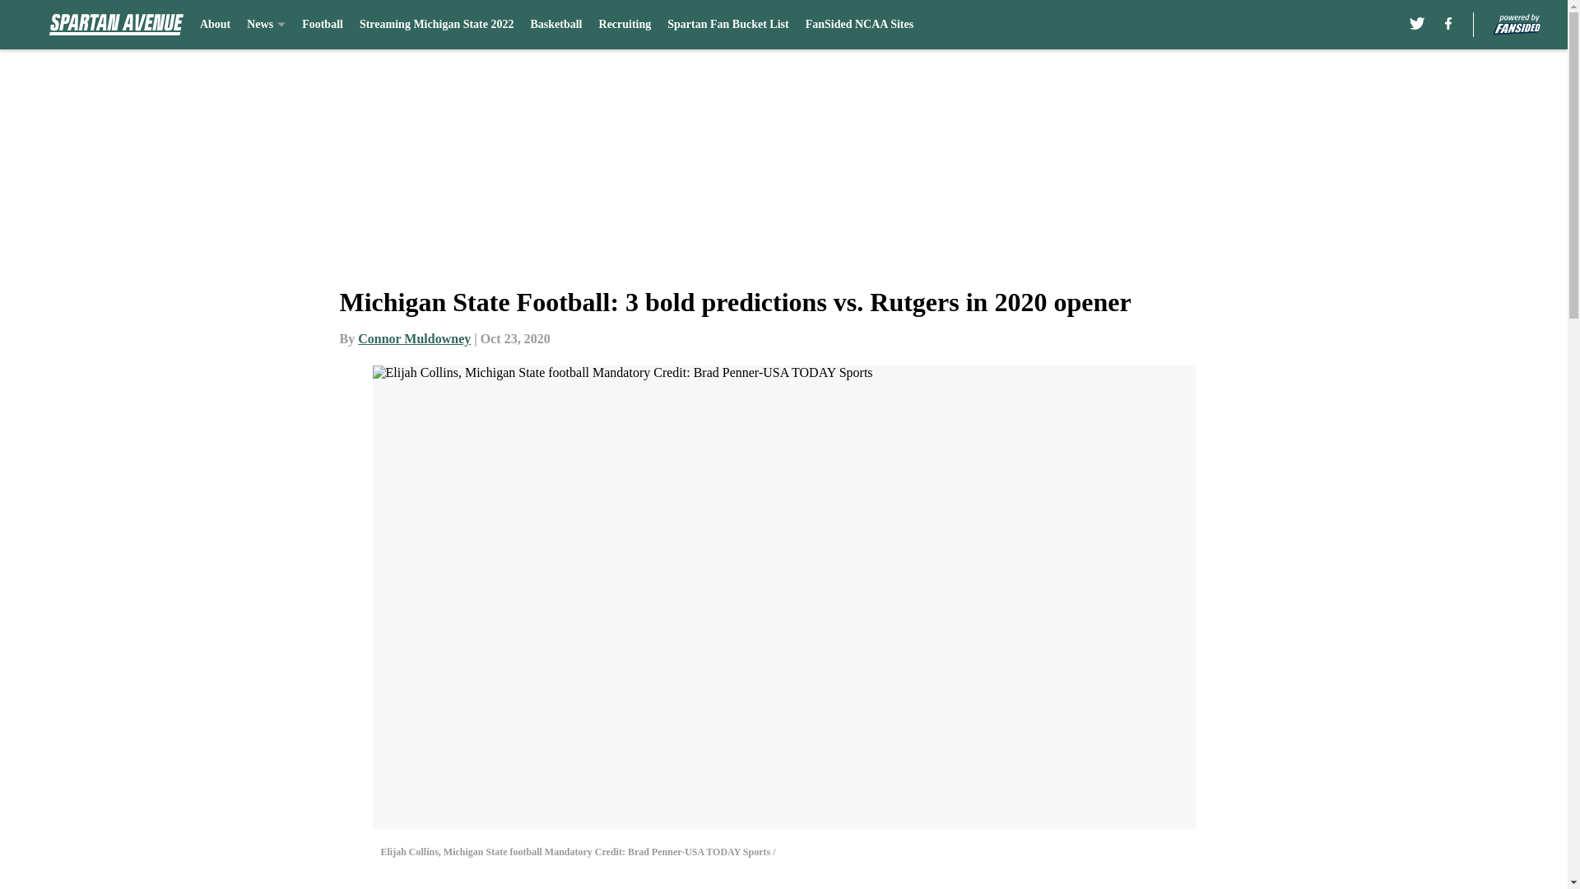  I want to click on About, so click(216, 25).